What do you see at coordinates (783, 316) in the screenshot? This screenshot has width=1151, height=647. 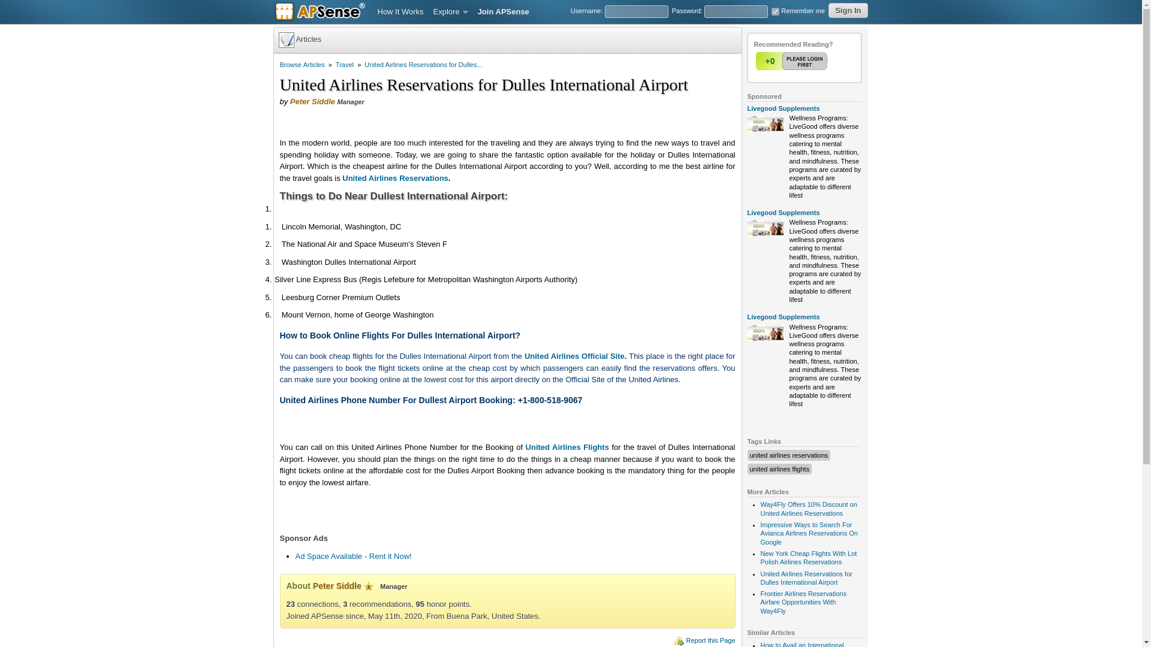 I see `Livegood Supplements` at bounding box center [783, 316].